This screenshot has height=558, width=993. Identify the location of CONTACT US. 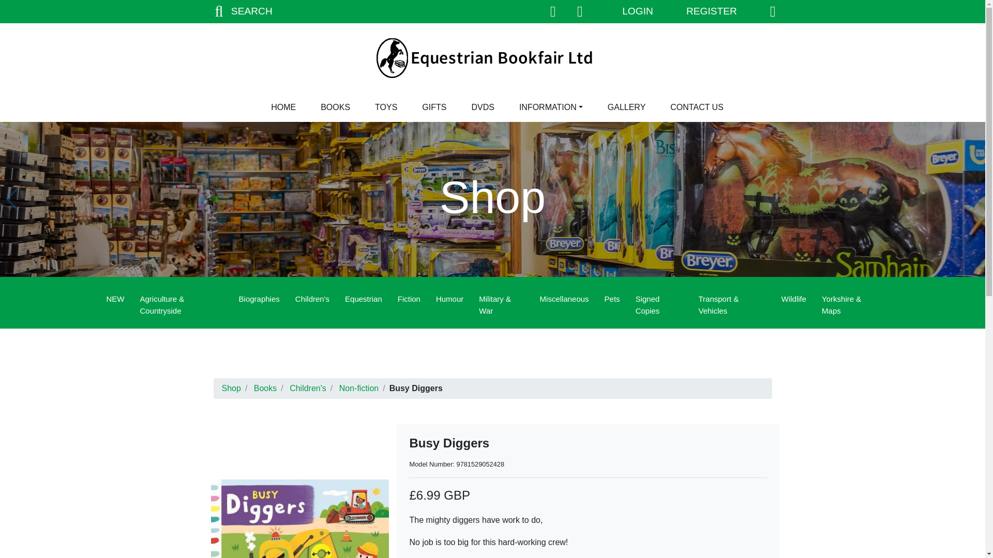
(697, 107).